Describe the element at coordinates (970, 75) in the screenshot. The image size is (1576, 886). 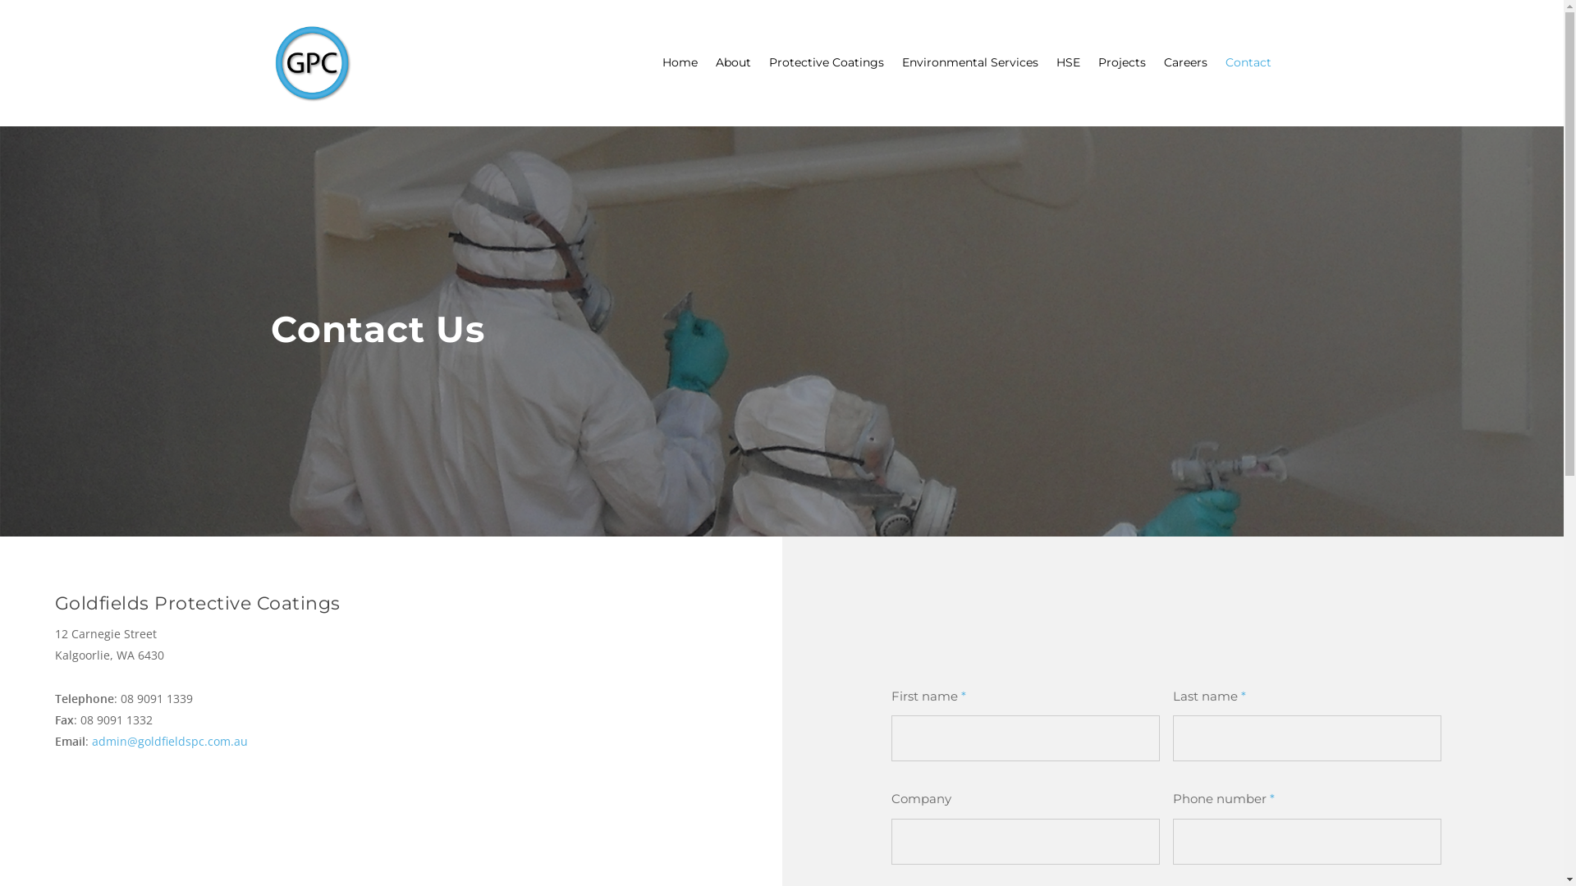
I see `Environmental Services` at that location.